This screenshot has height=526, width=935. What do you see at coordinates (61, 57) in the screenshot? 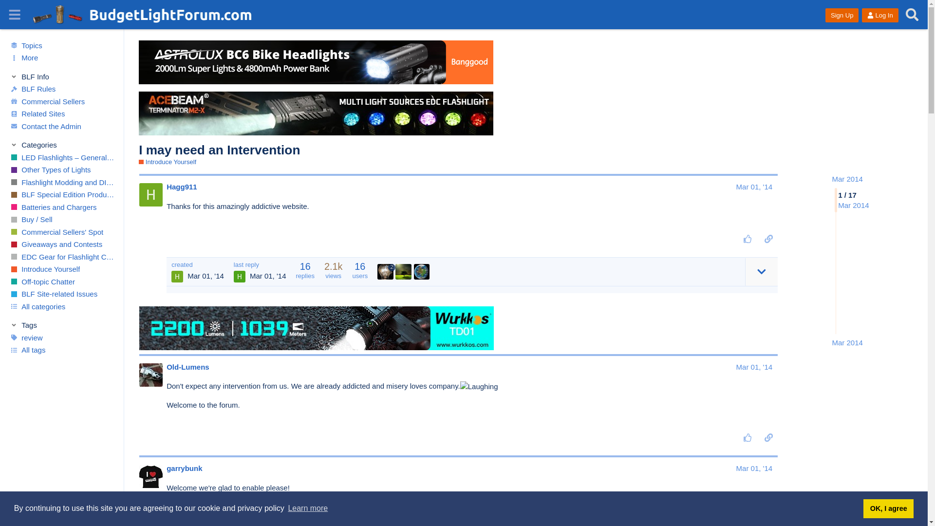
I see `More` at bounding box center [61, 57].